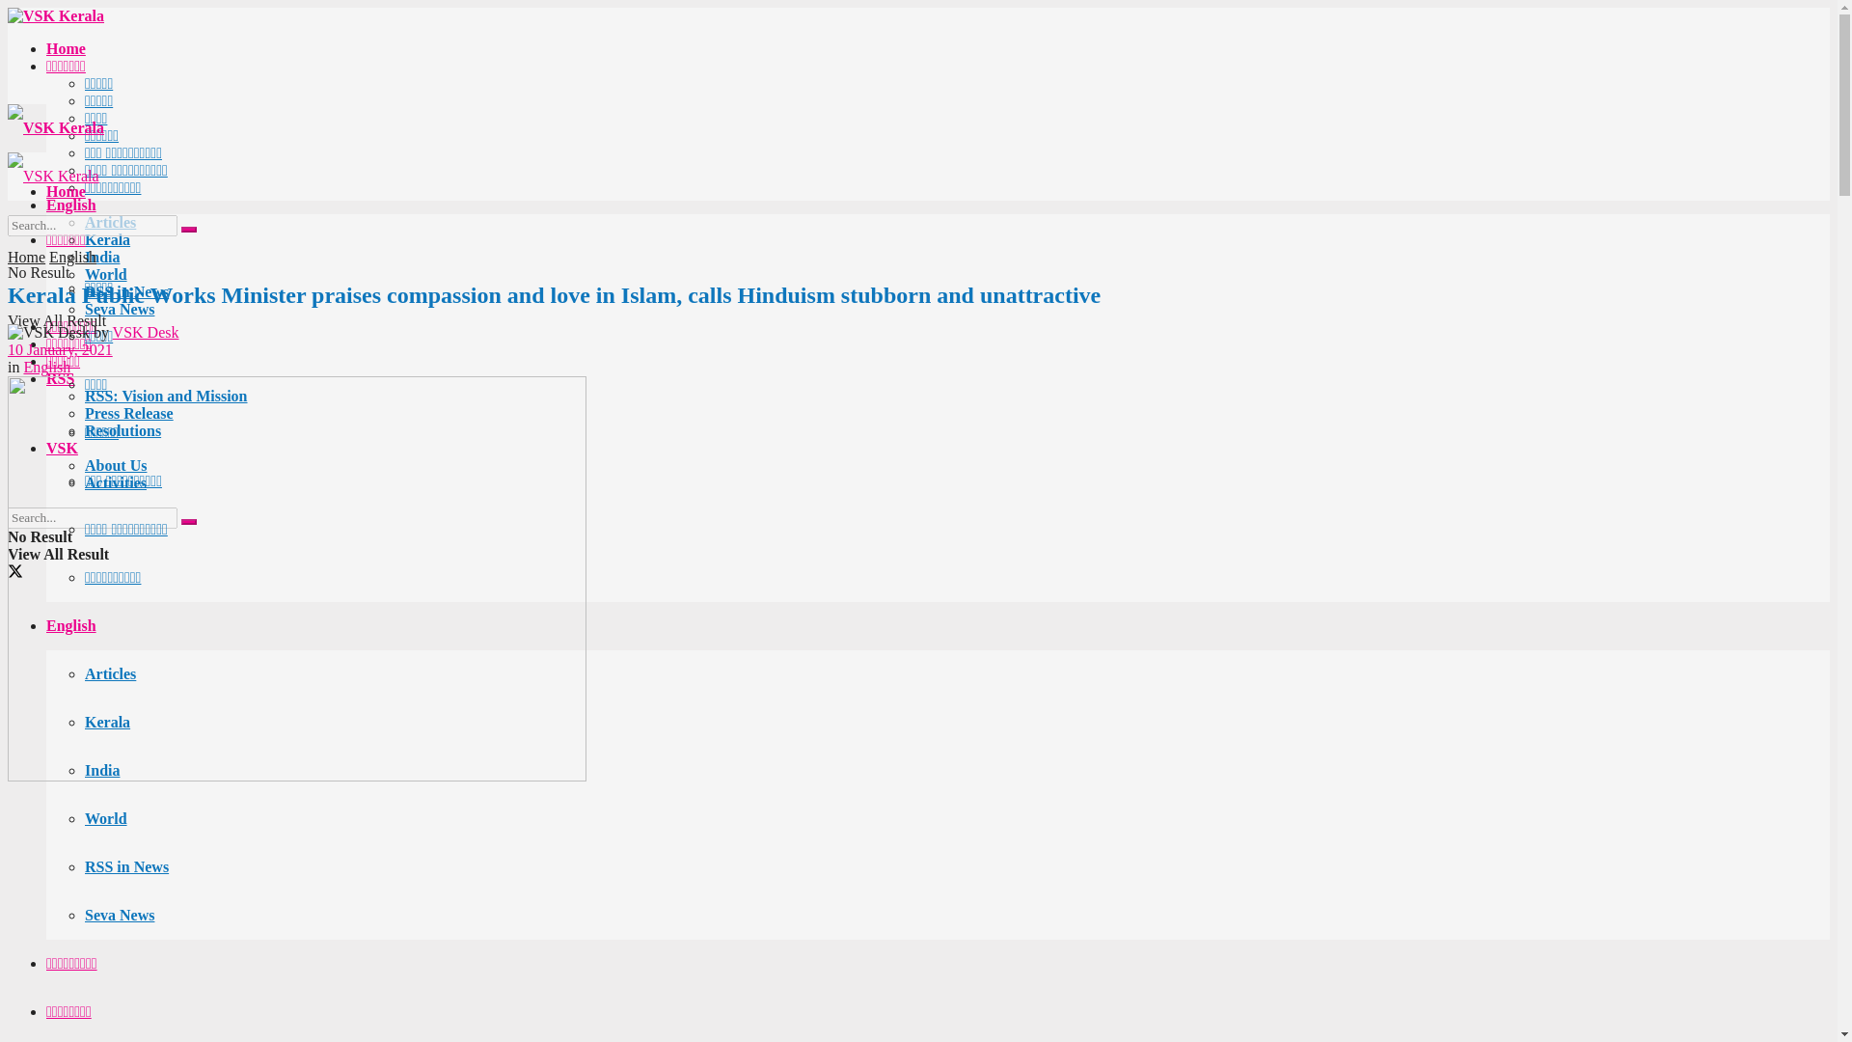 The image size is (1852, 1042). I want to click on Press Release, so click(129, 413).